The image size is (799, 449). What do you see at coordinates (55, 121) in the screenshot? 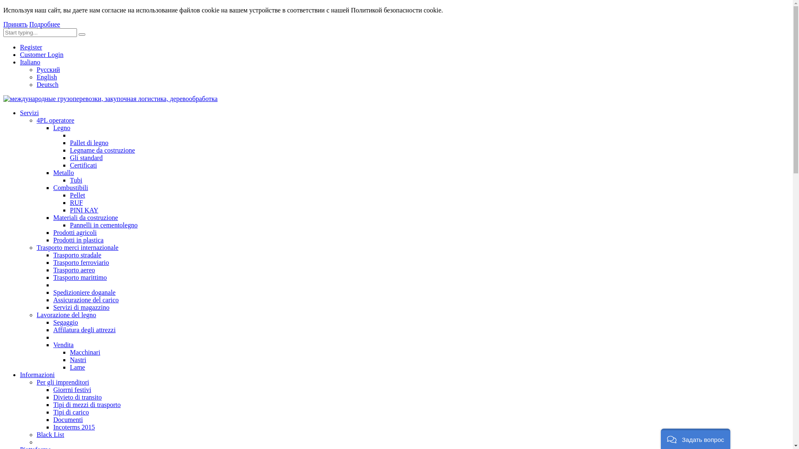
I see `4PL operatore` at bounding box center [55, 121].